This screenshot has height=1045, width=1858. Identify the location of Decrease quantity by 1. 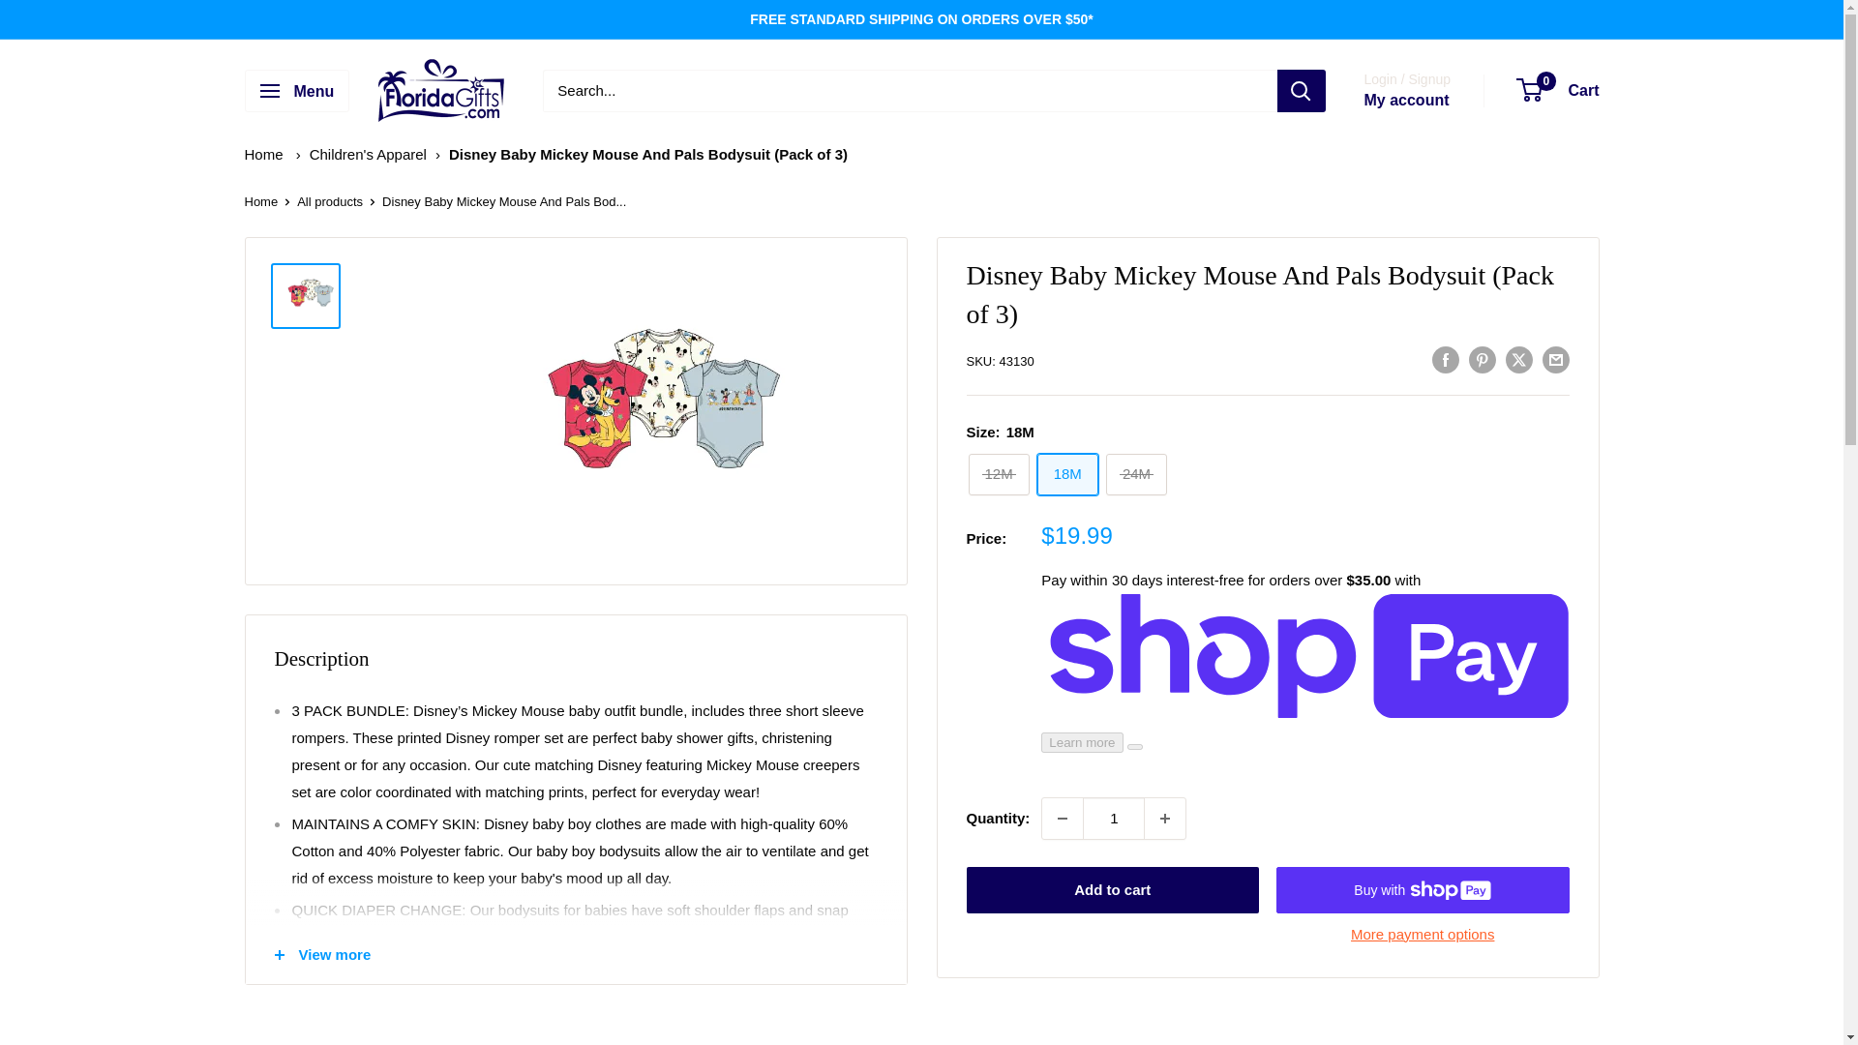
(1063, 819).